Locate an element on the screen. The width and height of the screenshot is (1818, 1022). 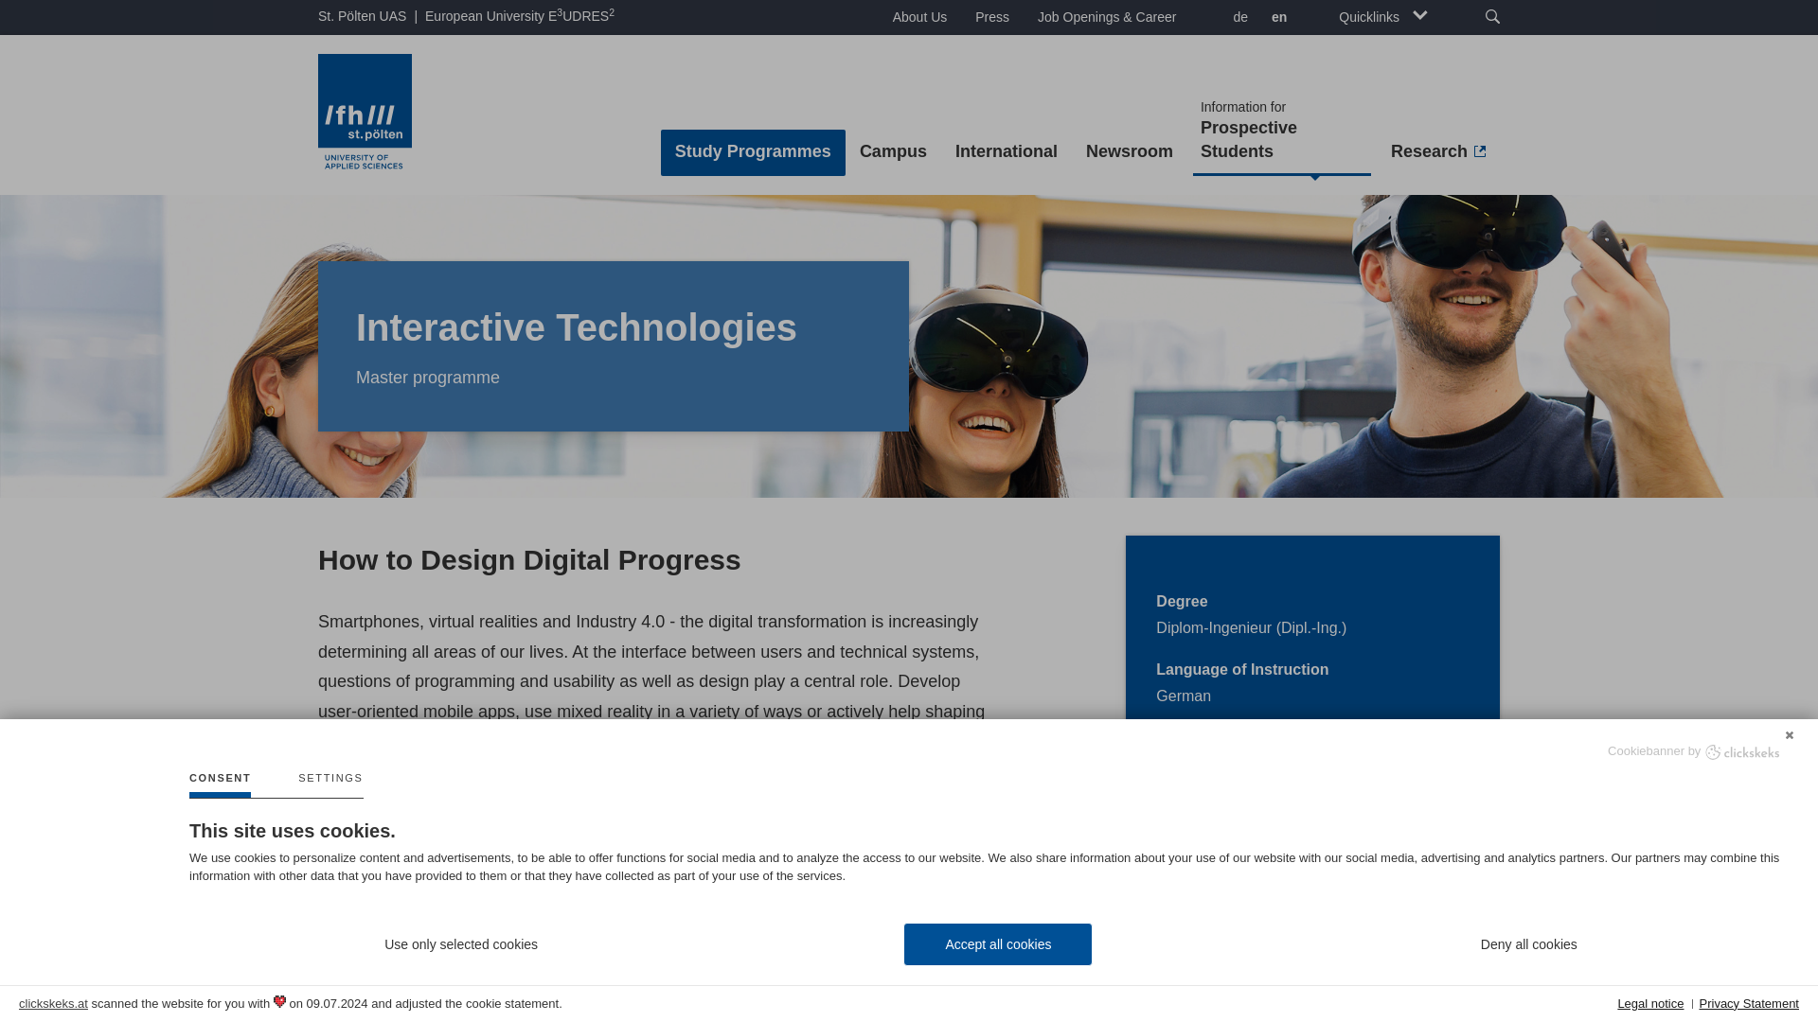
Newsroom is located at coordinates (992, 17).